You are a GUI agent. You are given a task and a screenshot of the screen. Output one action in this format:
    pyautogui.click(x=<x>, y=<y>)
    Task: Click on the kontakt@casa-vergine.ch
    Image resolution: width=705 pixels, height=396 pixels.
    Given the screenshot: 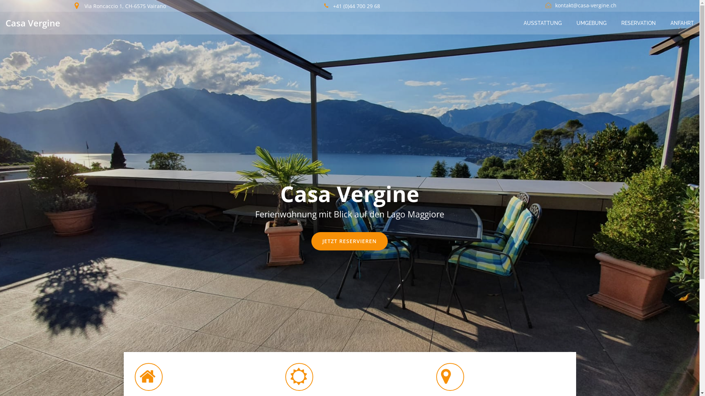 What is the action you would take?
    pyautogui.click(x=579, y=5)
    